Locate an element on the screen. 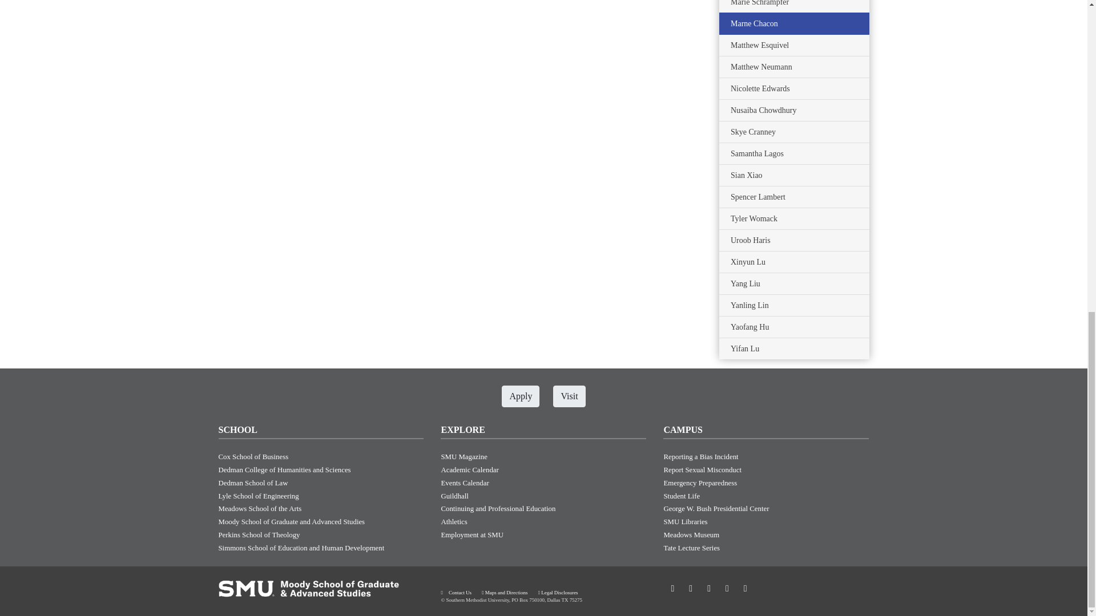 Image resolution: width=1096 pixels, height=616 pixels. Lyle School of Engineering is located at coordinates (258, 496).